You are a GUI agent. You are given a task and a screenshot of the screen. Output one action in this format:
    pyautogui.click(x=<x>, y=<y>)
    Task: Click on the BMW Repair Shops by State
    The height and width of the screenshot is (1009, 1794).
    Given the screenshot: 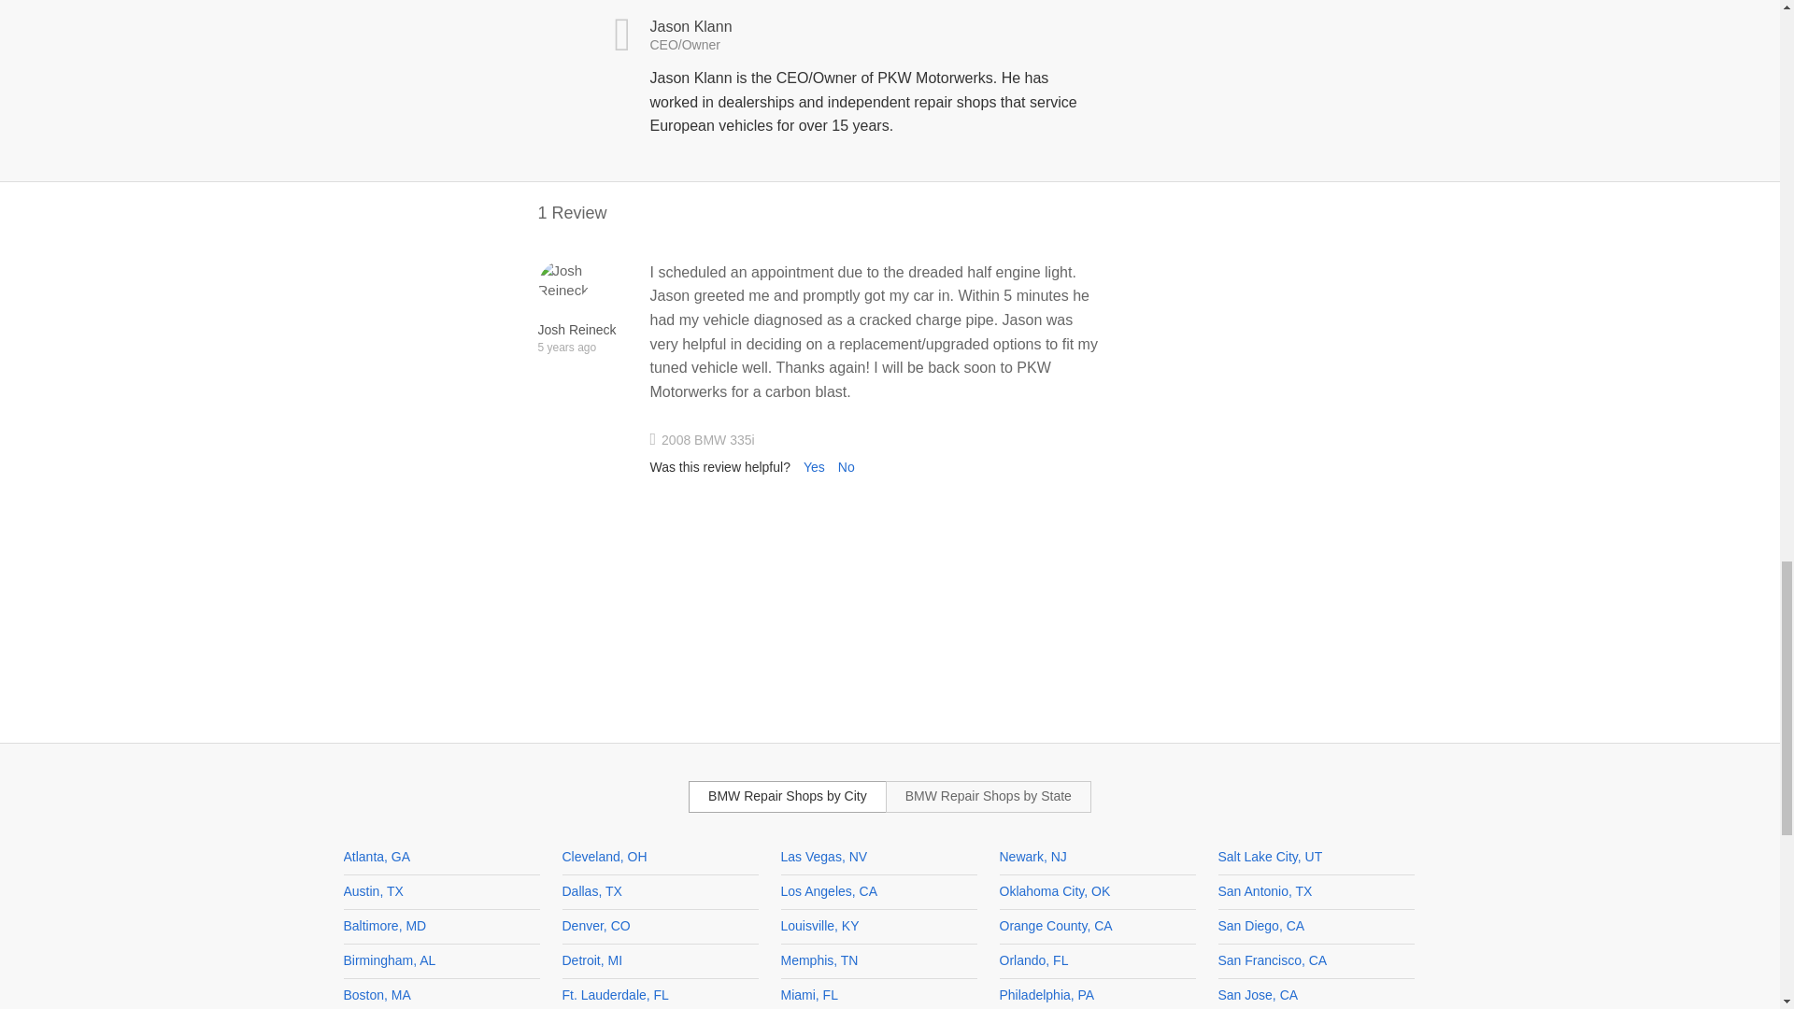 What is the action you would take?
    pyautogui.click(x=989, y=796)
    